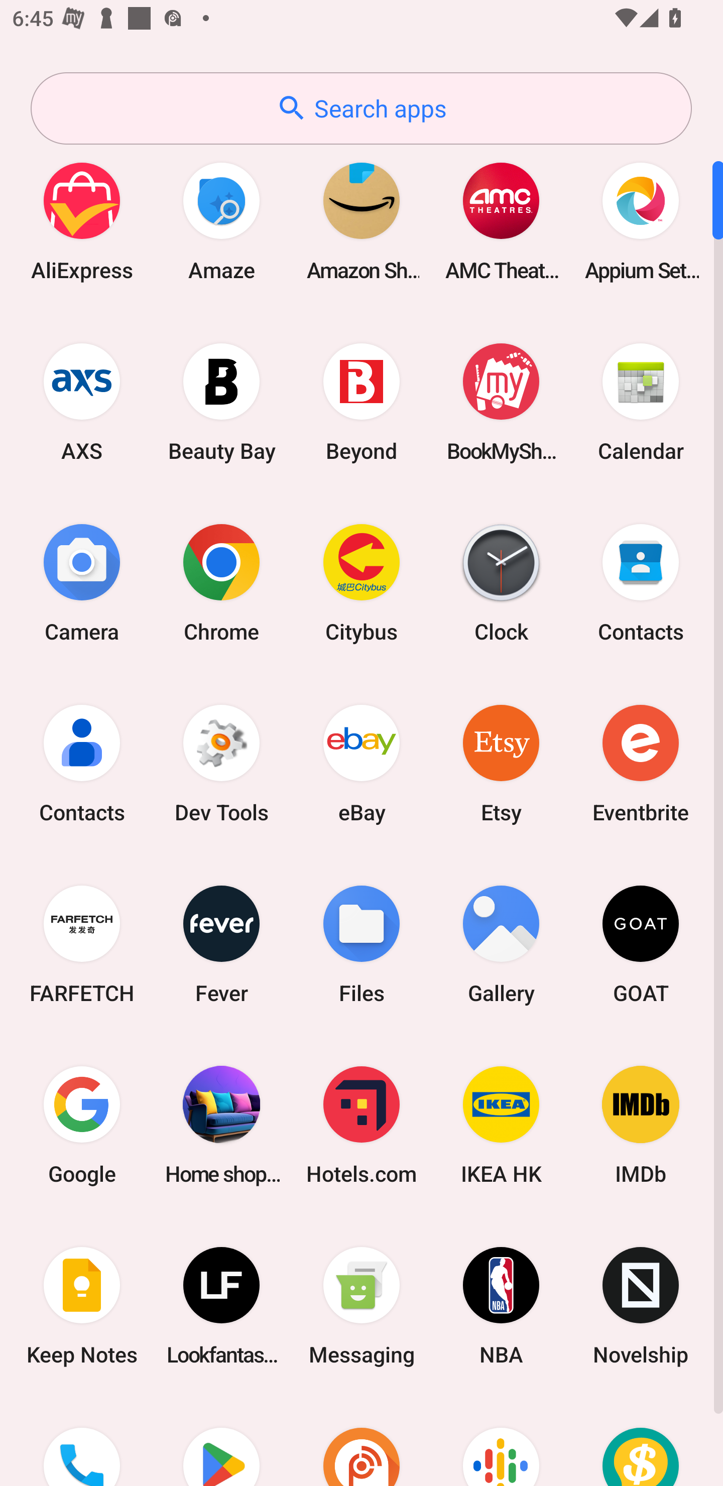 The width and height of the screenshot is (723, 1486). What do you see at coordinates (82, 1306) in the screenshot?
I see `Keep Notes` at bounding box center [82, 1306].